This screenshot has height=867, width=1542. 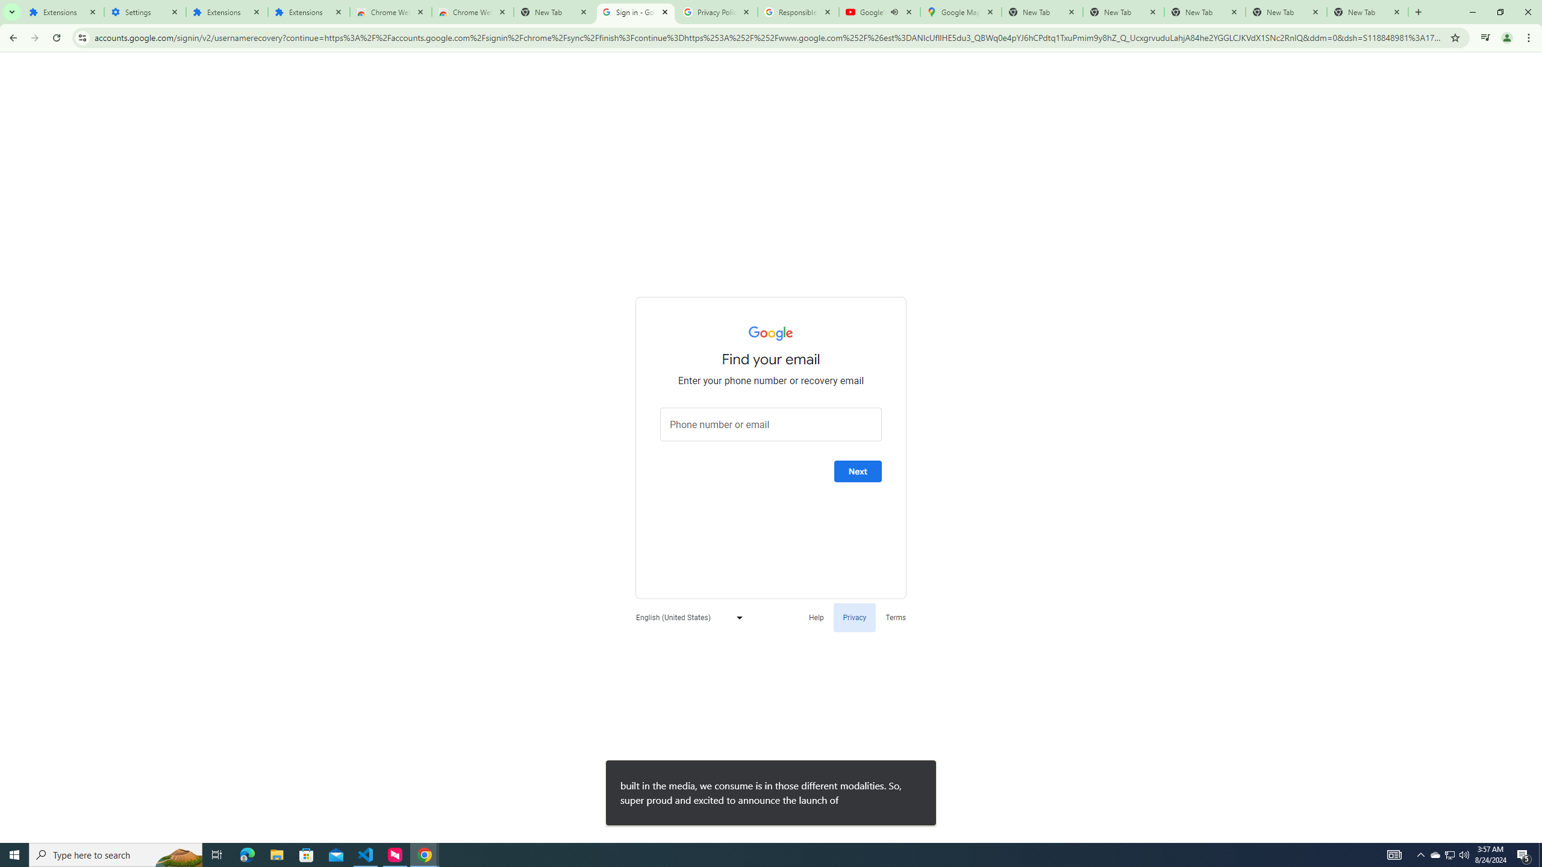 I want to click on Phone number or email, so click(x=771, y=424).